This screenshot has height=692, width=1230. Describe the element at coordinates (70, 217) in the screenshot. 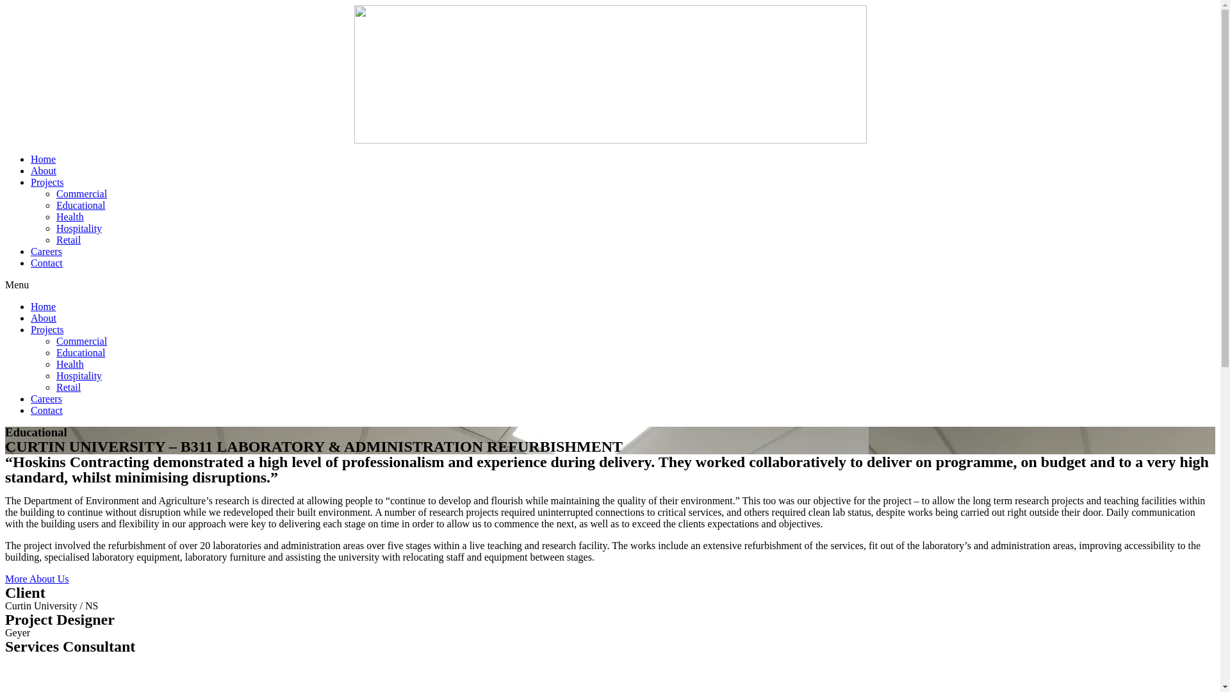

I see `Health` at that location.